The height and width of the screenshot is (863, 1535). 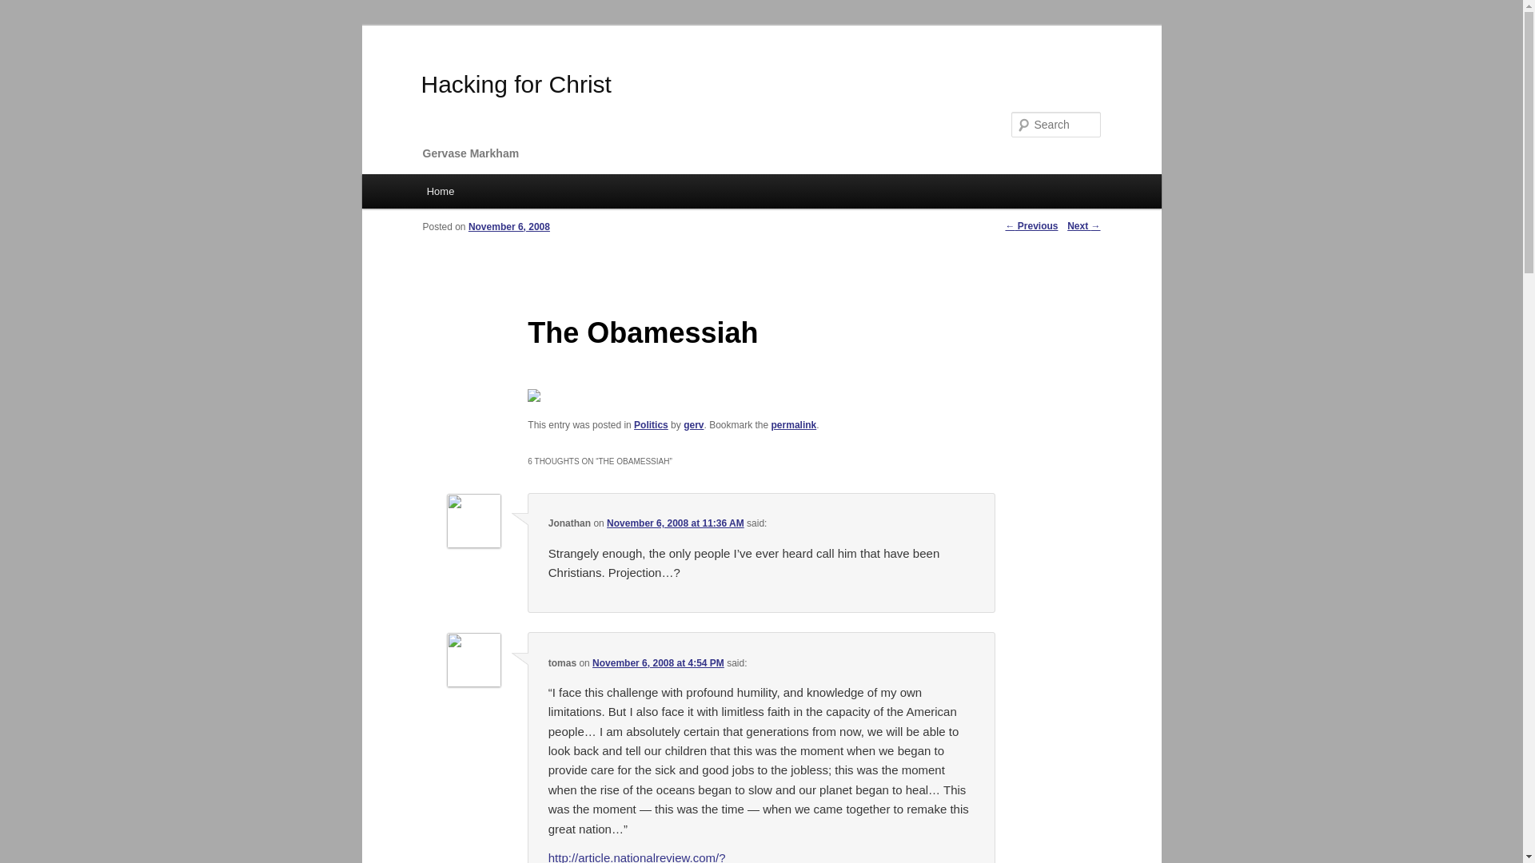 What do you see at coordinates (508, 226) in the screenshot?
I see `November 6, 2008` at bounding box center [508, 226].